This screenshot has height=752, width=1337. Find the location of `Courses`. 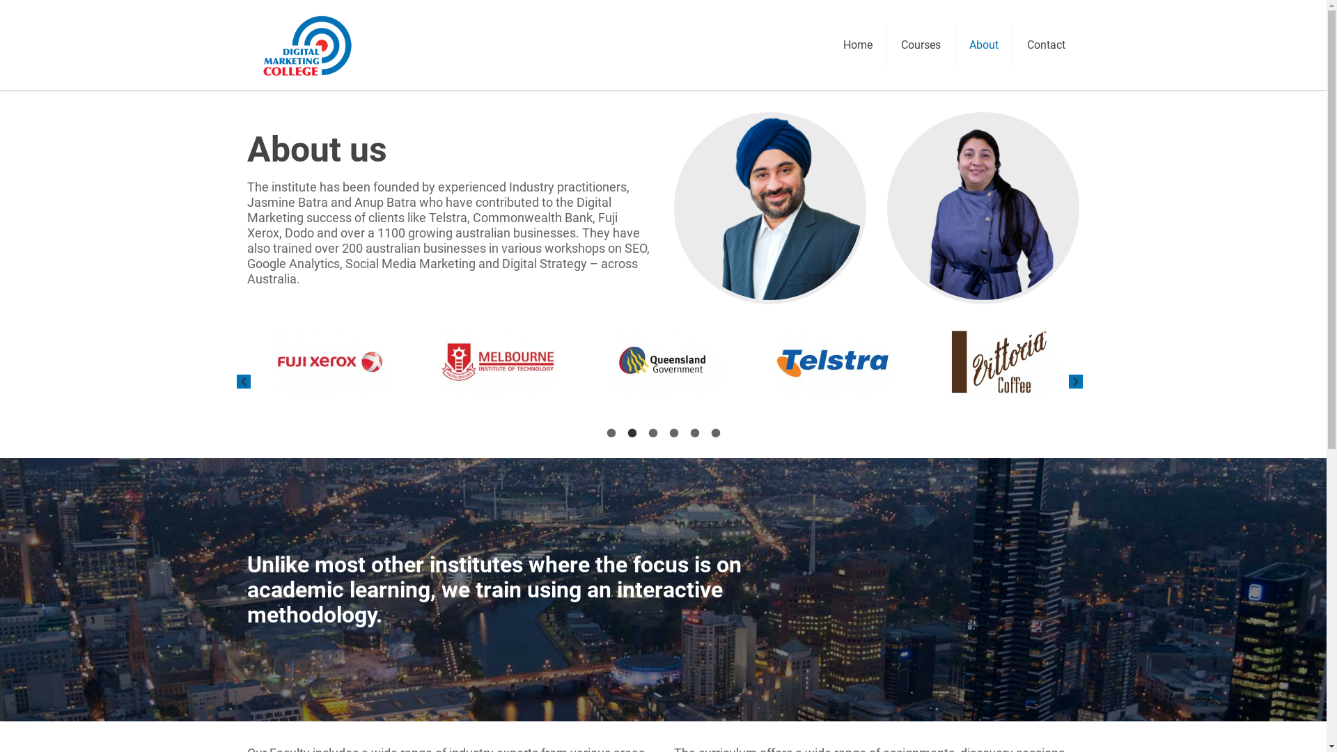

Courses is located at coordinates (921, 45).